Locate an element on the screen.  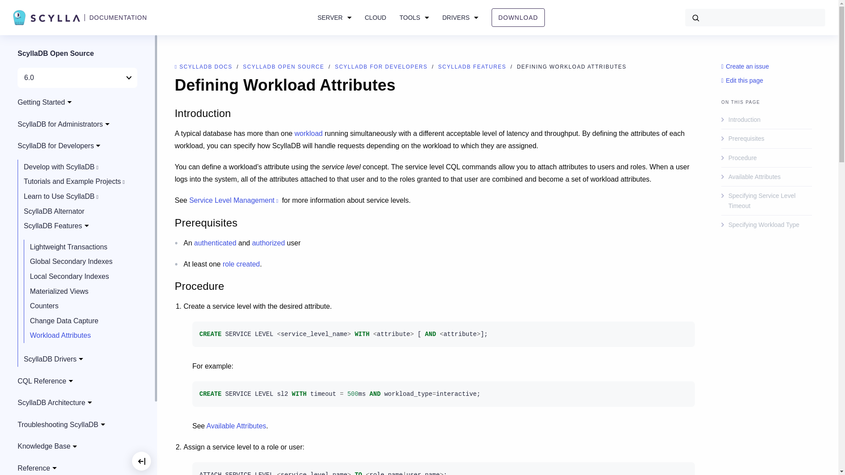
Available Attributes is located at coordinates (236, 426).